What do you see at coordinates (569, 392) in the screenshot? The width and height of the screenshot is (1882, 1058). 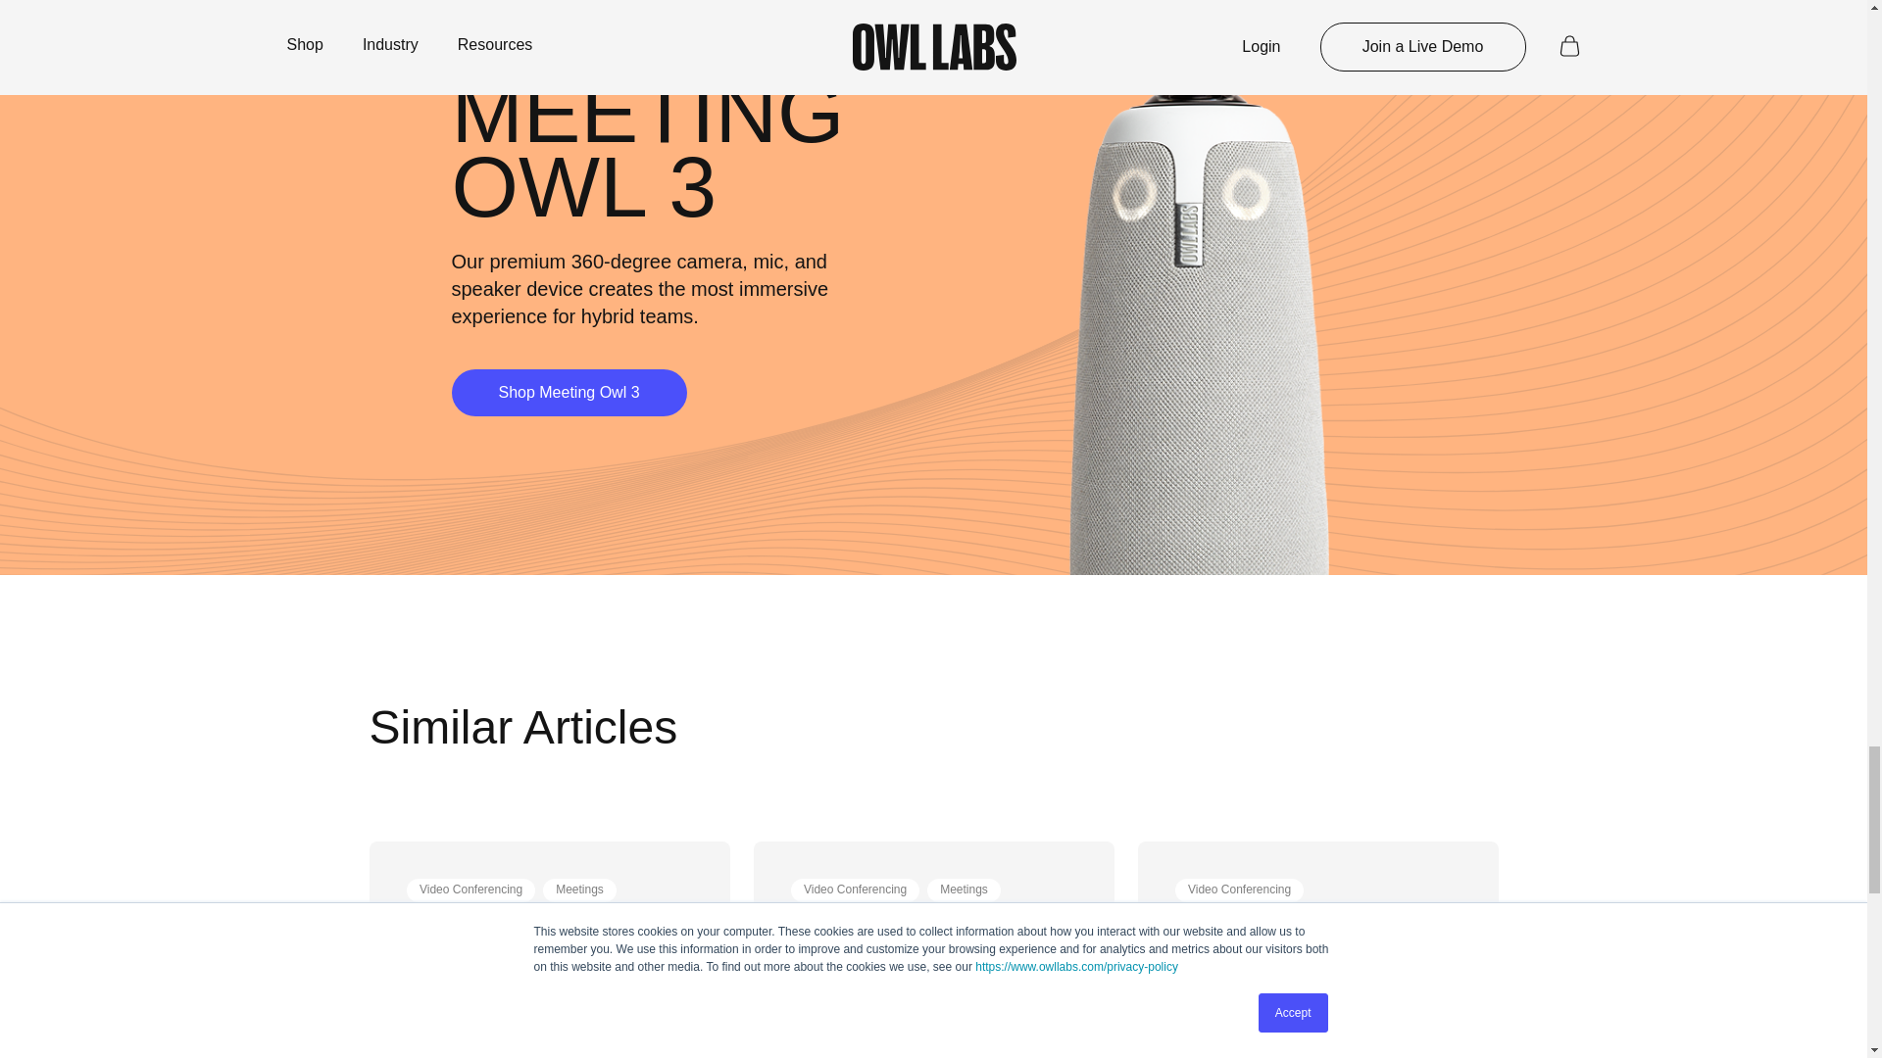 I see `Shop Meeting Owl 3` at bounding box center [569, 392].